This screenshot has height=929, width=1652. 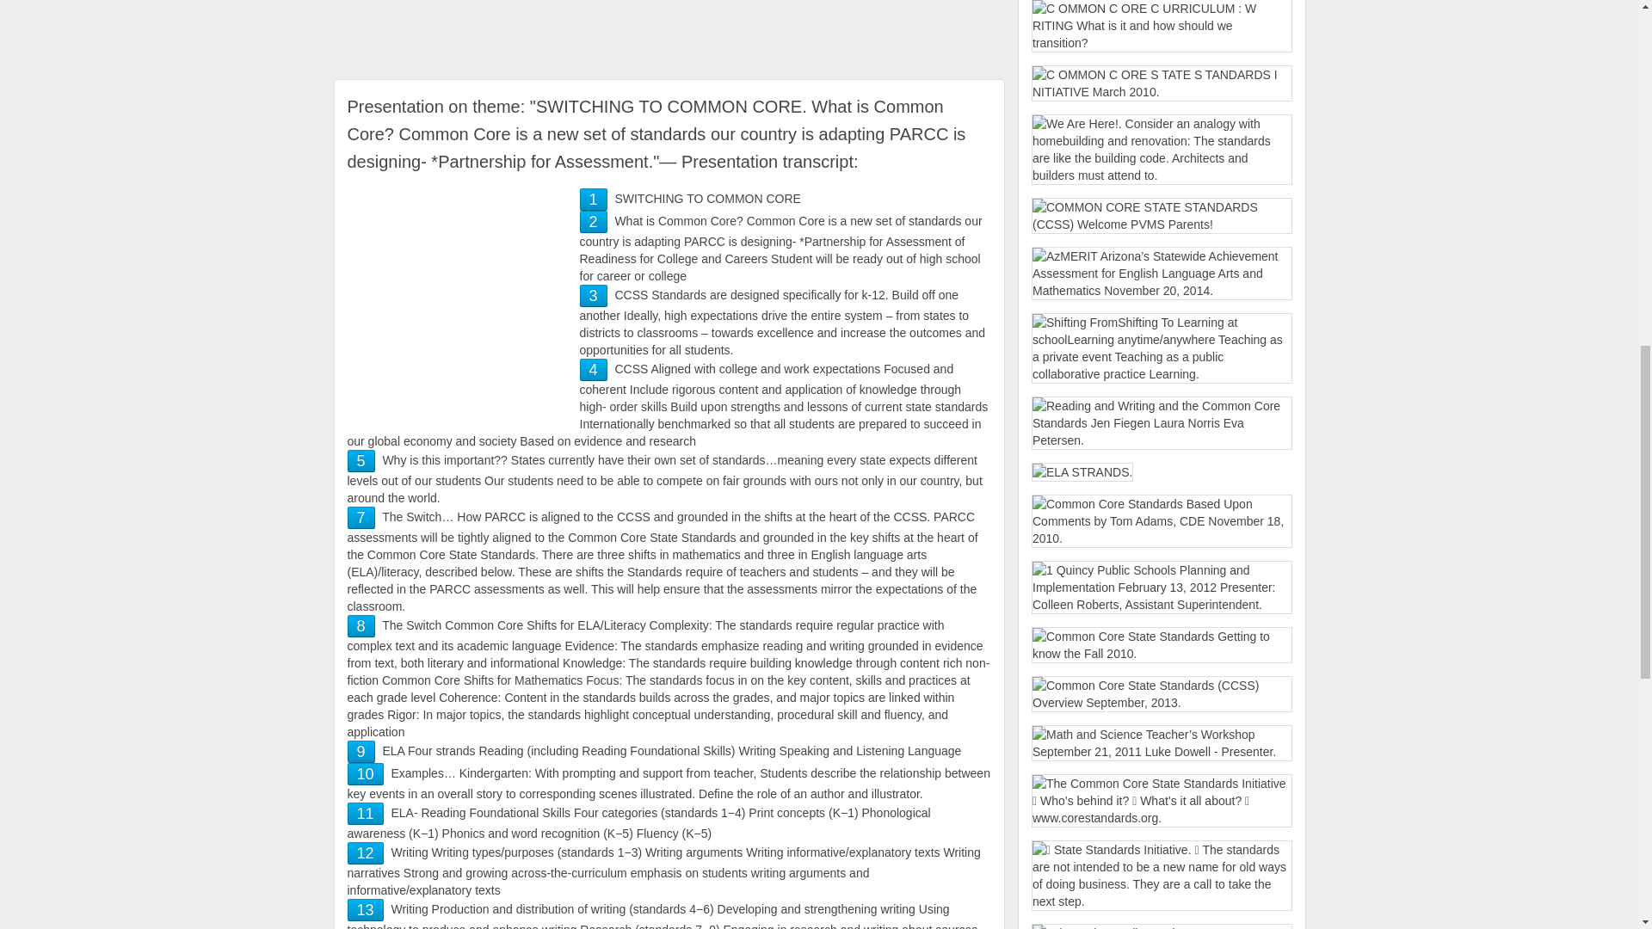 What do you see at coordinates (592, 200) in the screenshot?
I see `SWITCHING TO COMMON CORE` at bounding box center [592, 200].